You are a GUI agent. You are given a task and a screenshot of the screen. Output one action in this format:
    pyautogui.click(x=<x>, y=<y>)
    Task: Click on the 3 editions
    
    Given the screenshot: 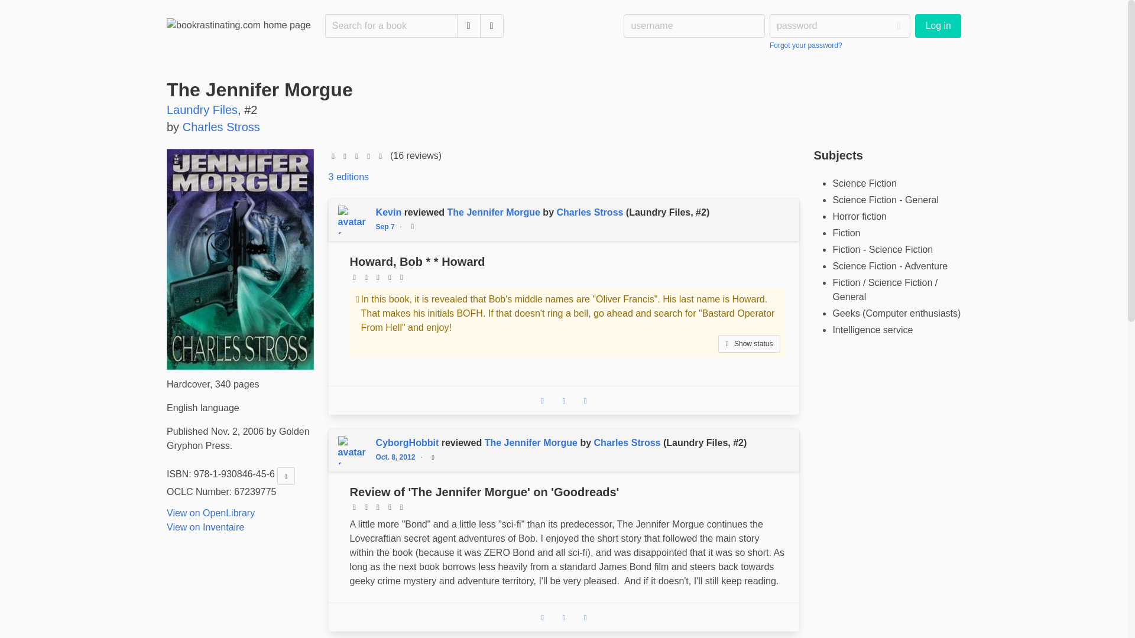 What is the action you would take?
    pyautogui.click(x=398, y=456)
    